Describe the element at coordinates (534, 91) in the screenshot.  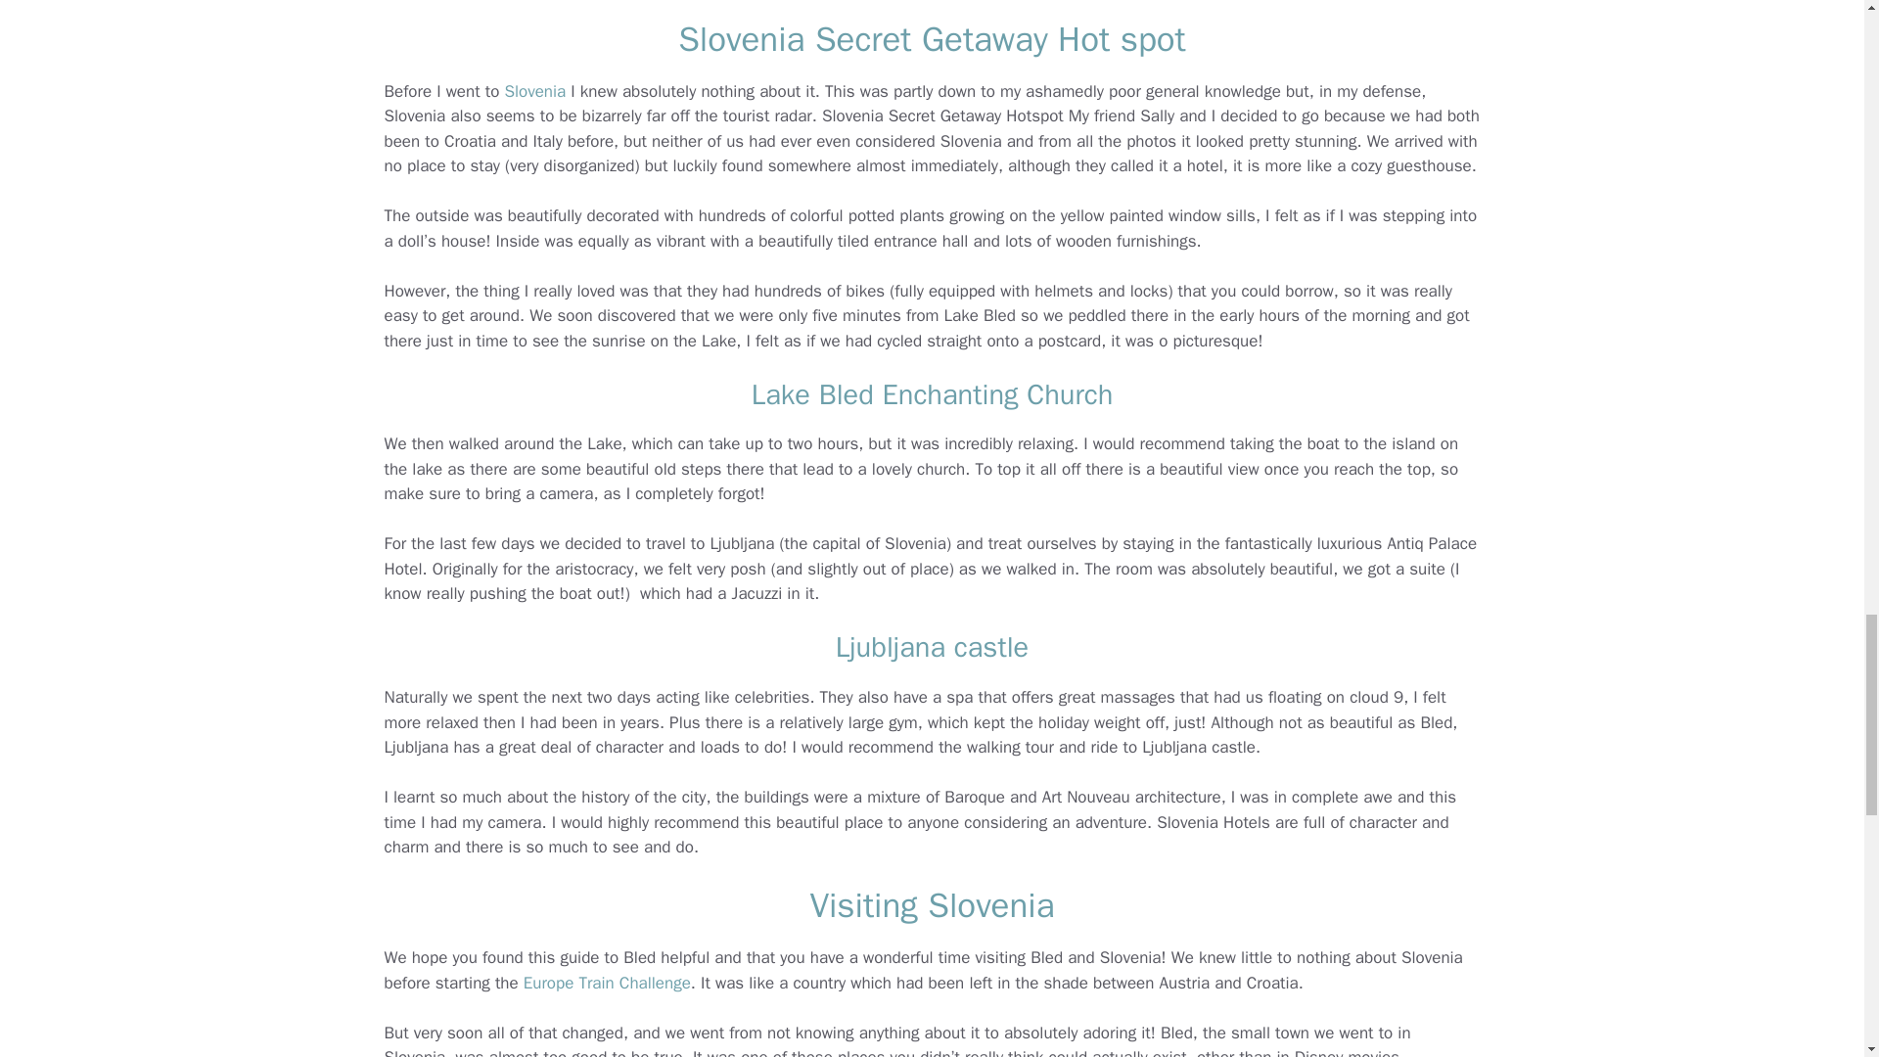
I see `Slovenia` at that location.